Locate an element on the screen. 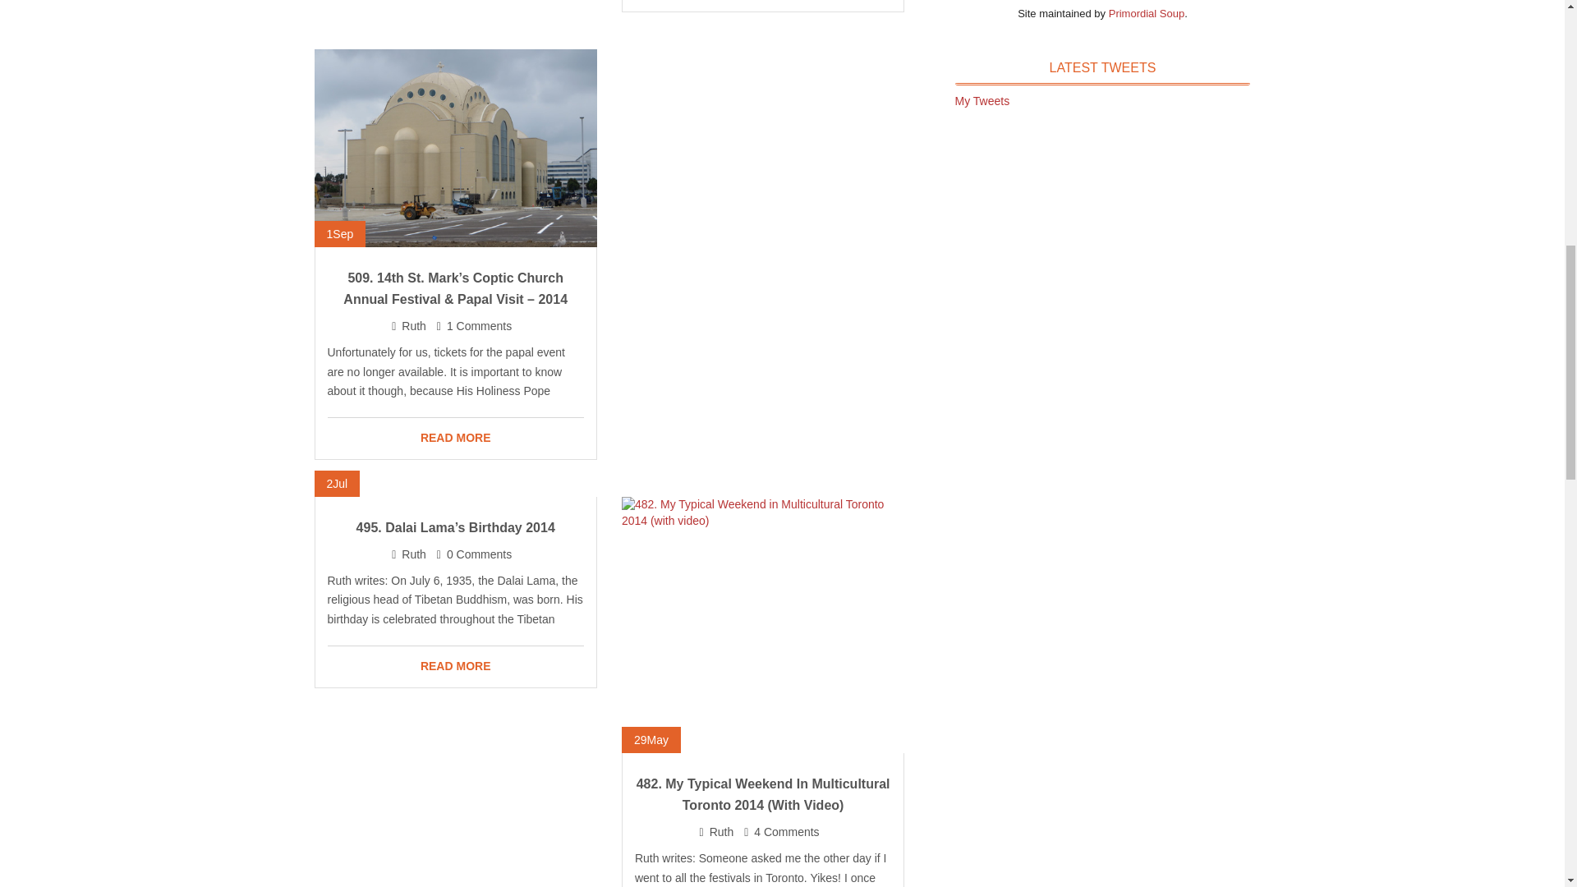 The width and height of the screenshot is (1577, 887). 0 Comments is located at coordinates (478, 554).